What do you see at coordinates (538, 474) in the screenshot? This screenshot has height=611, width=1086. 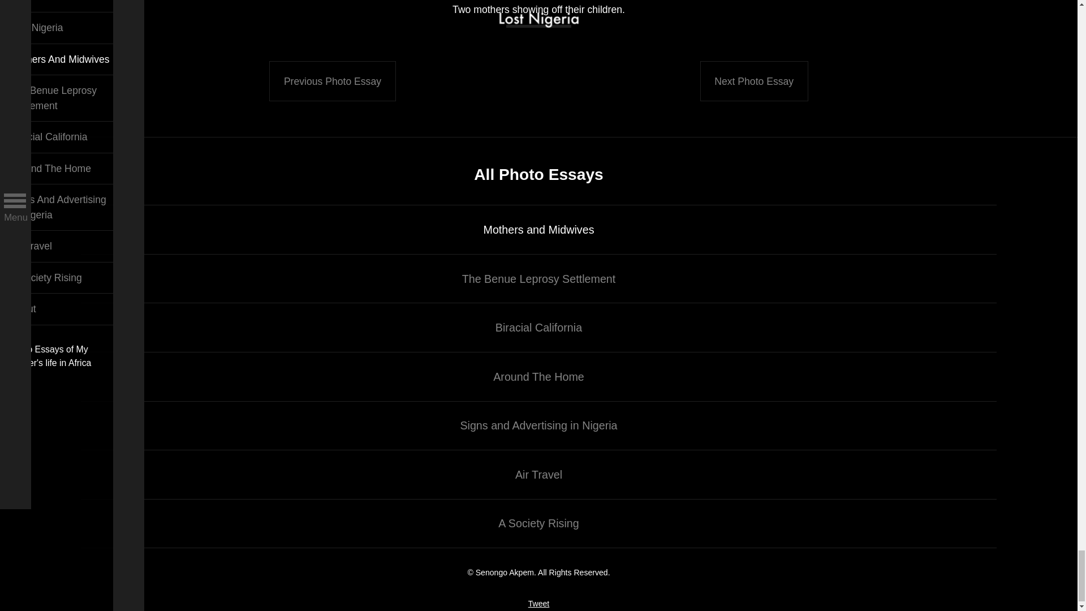 I see `Air Travel` at bounding box center [538, 474].